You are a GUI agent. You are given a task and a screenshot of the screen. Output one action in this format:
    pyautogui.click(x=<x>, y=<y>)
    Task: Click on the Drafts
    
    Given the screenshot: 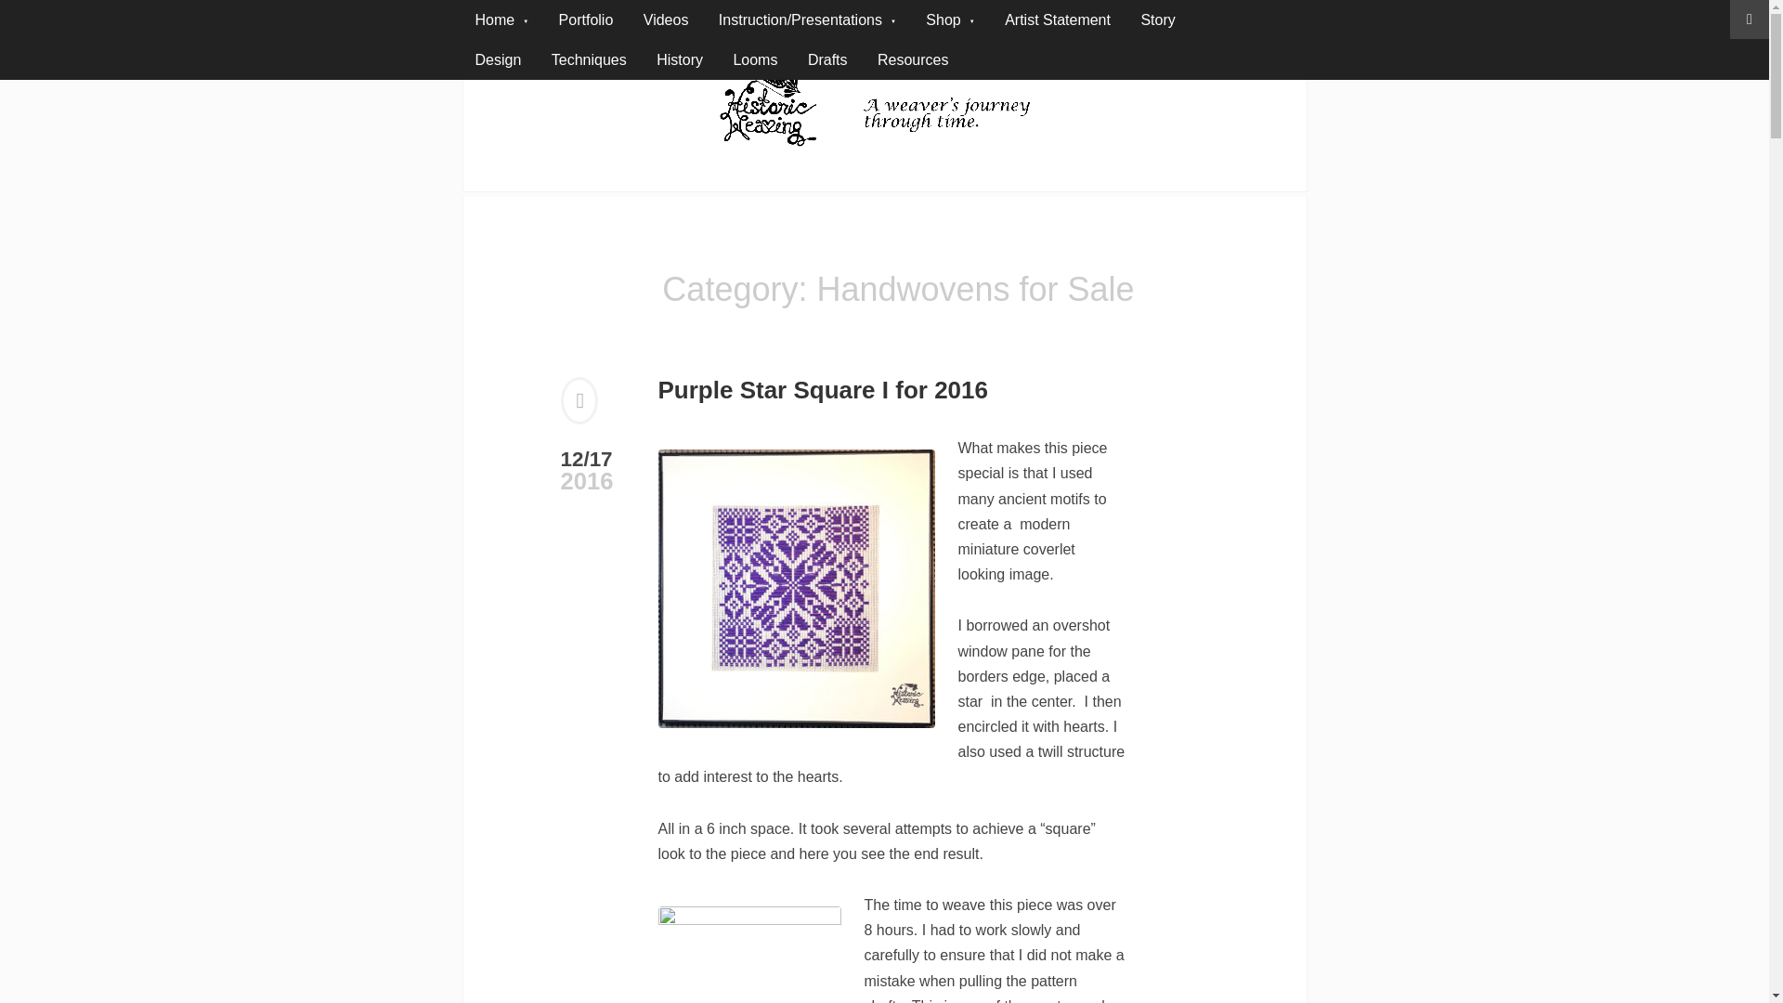 What is the action you would take?
    pyautogui.click(x=828, y=59)
    